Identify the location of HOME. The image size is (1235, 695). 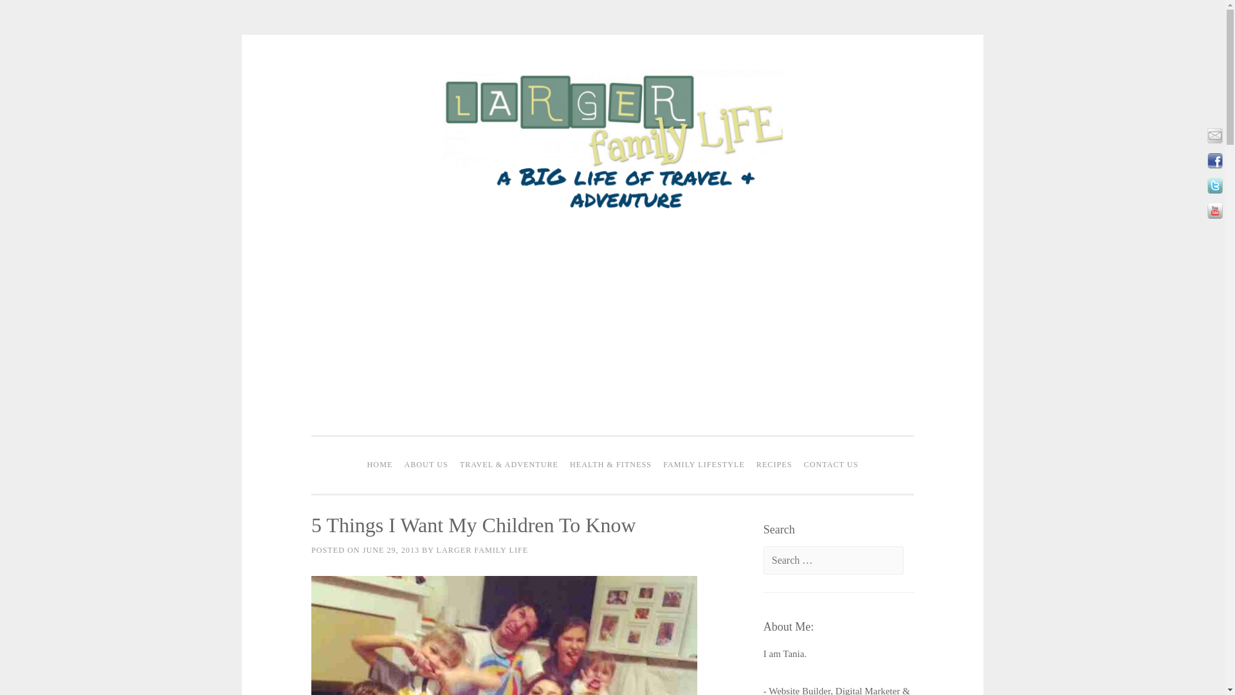
(380, 465).